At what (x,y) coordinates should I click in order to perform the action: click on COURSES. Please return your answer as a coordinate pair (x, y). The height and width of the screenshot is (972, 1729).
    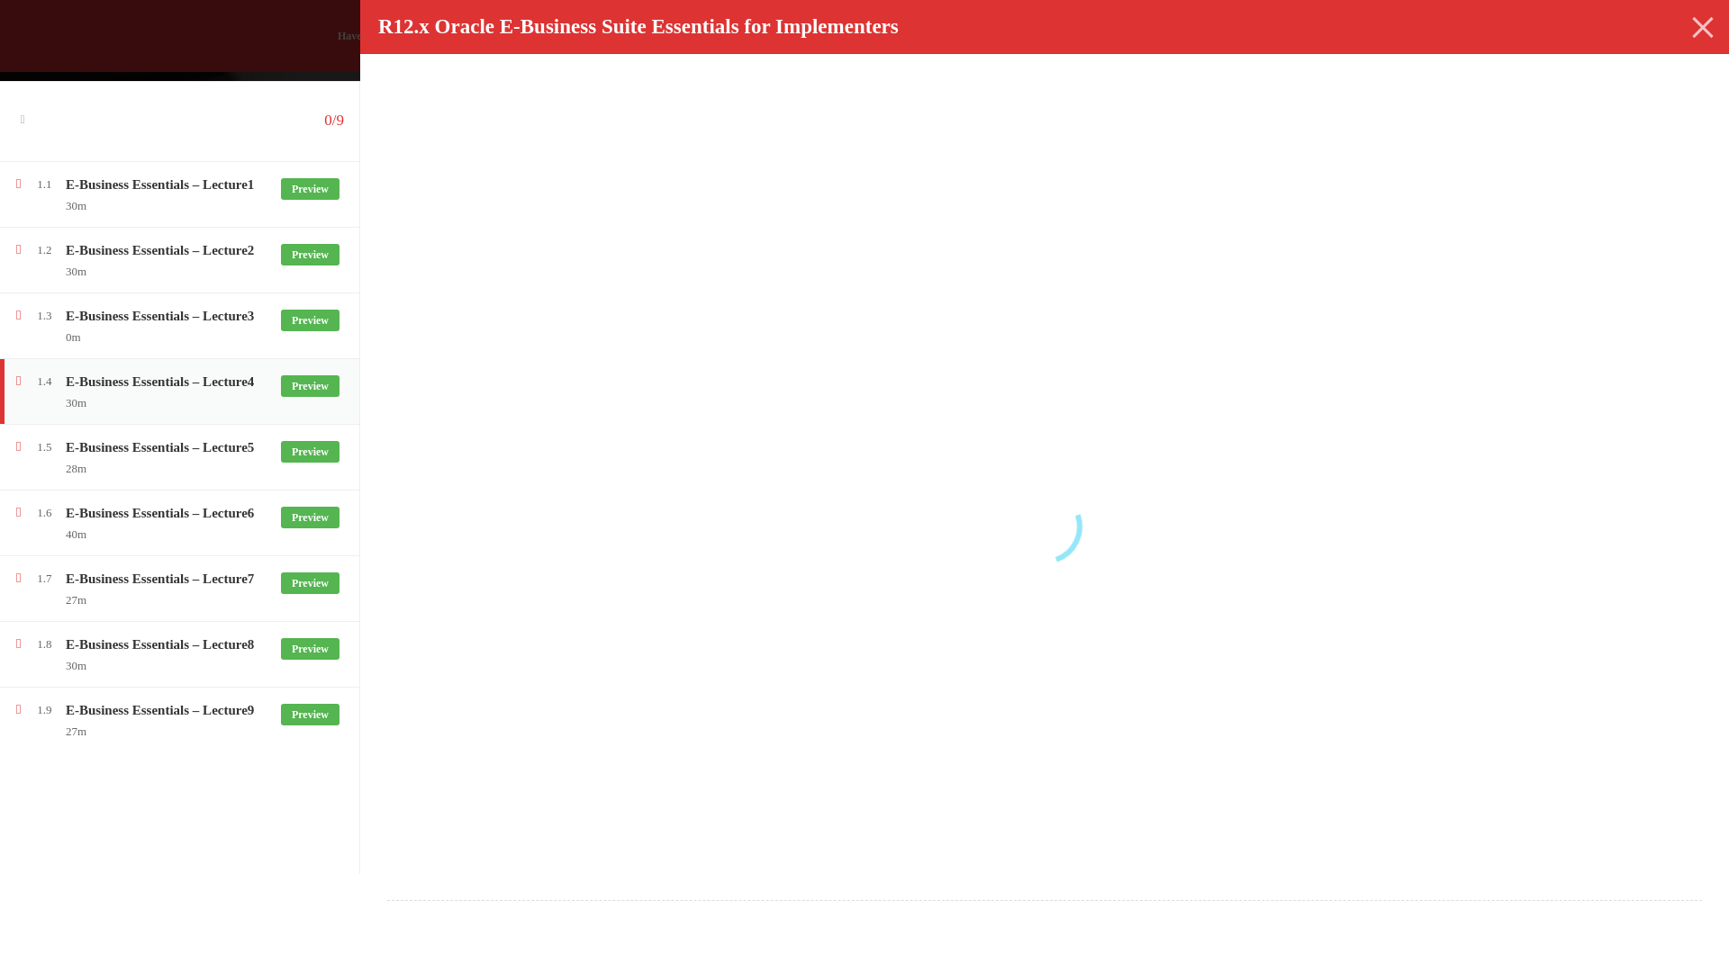
    Looking at the image, I should click on (813, 135).